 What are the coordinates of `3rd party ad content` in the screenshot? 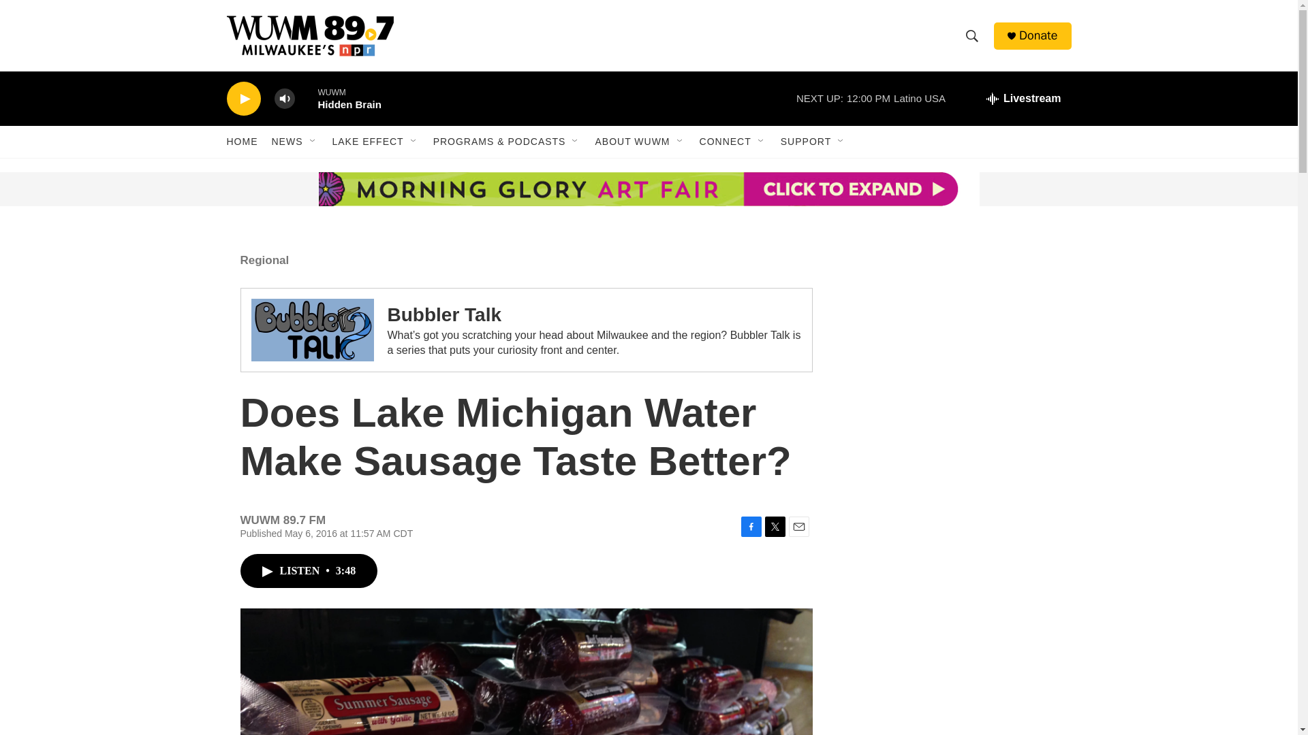 It's located at (330, 189).